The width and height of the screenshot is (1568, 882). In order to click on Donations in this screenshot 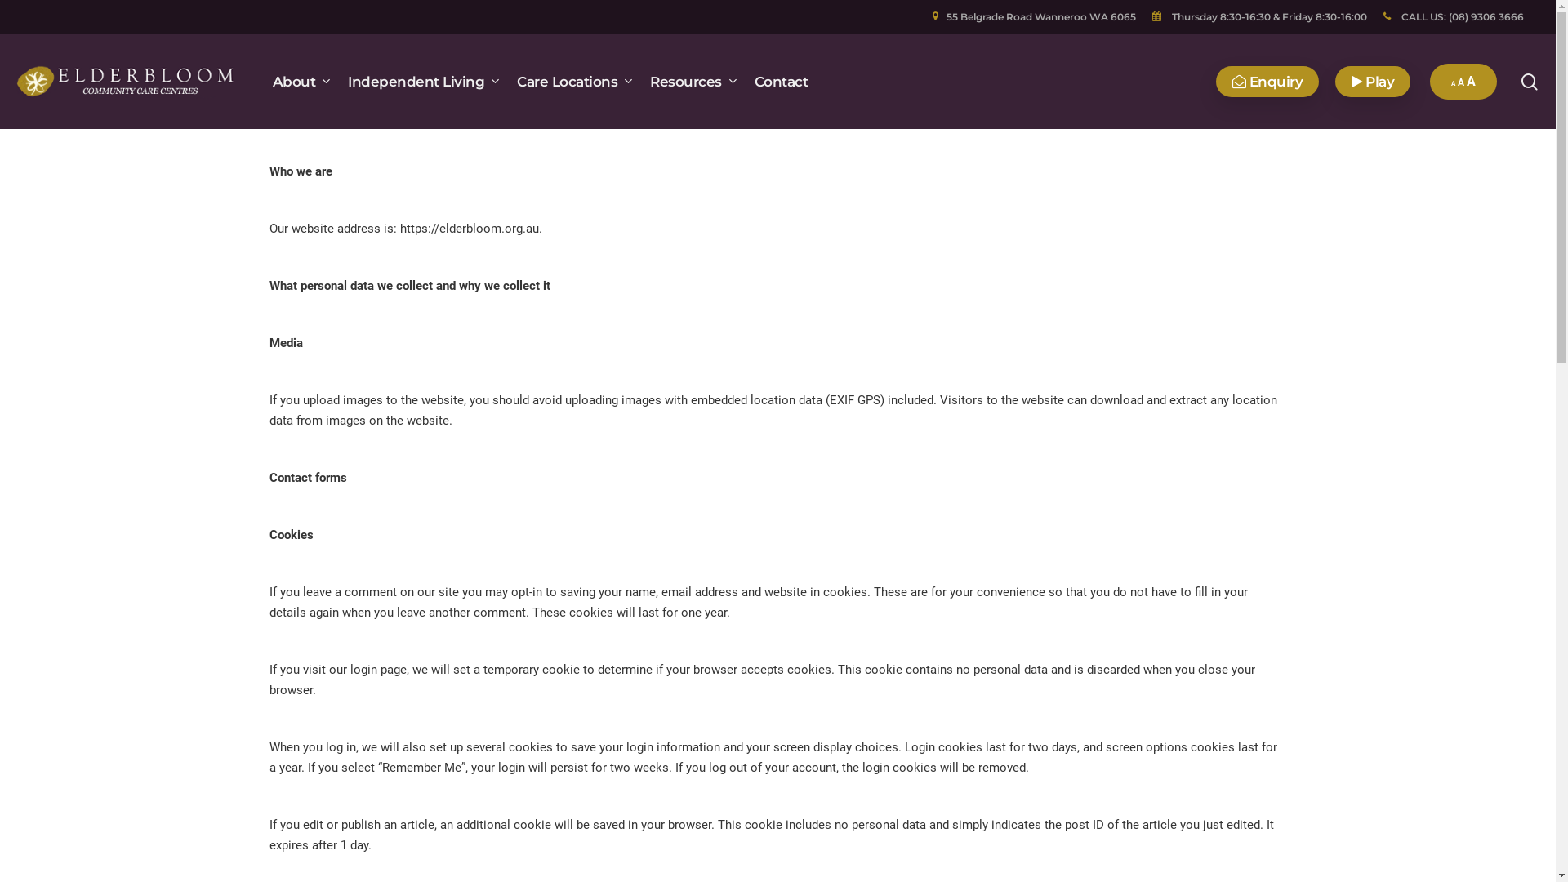, I will do `click(817, 650)`.